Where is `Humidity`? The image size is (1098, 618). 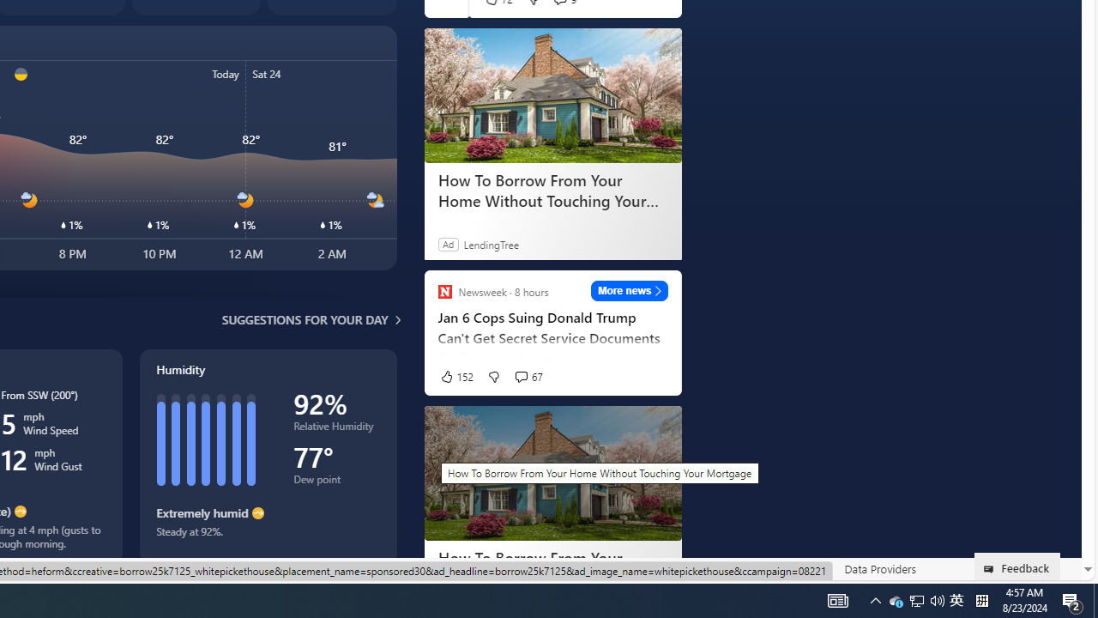
Humidity is located at coordinates (268, 456).